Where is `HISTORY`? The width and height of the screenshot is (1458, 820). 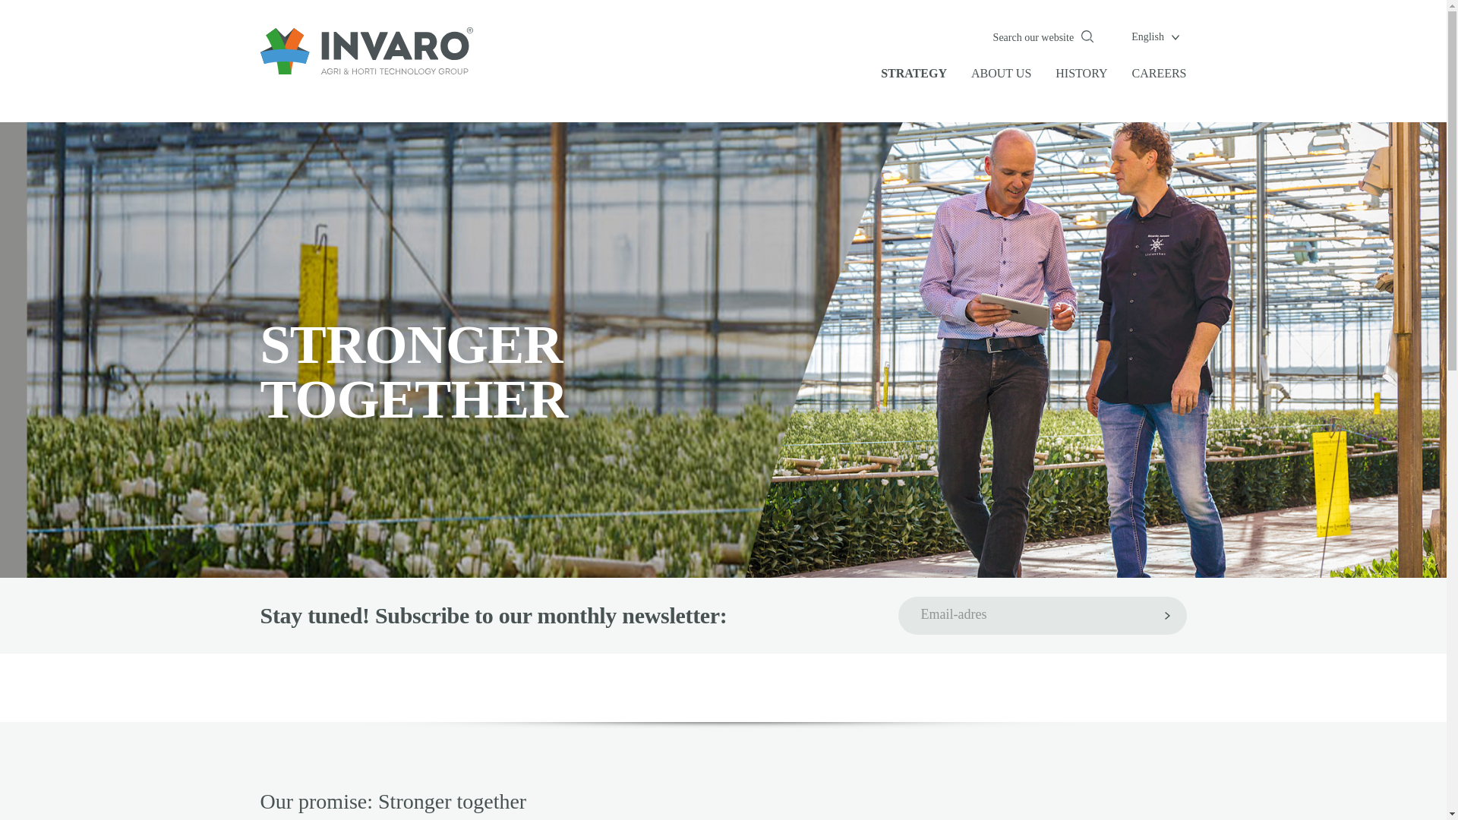 HISTORY is located at coordinates (1081, 74).